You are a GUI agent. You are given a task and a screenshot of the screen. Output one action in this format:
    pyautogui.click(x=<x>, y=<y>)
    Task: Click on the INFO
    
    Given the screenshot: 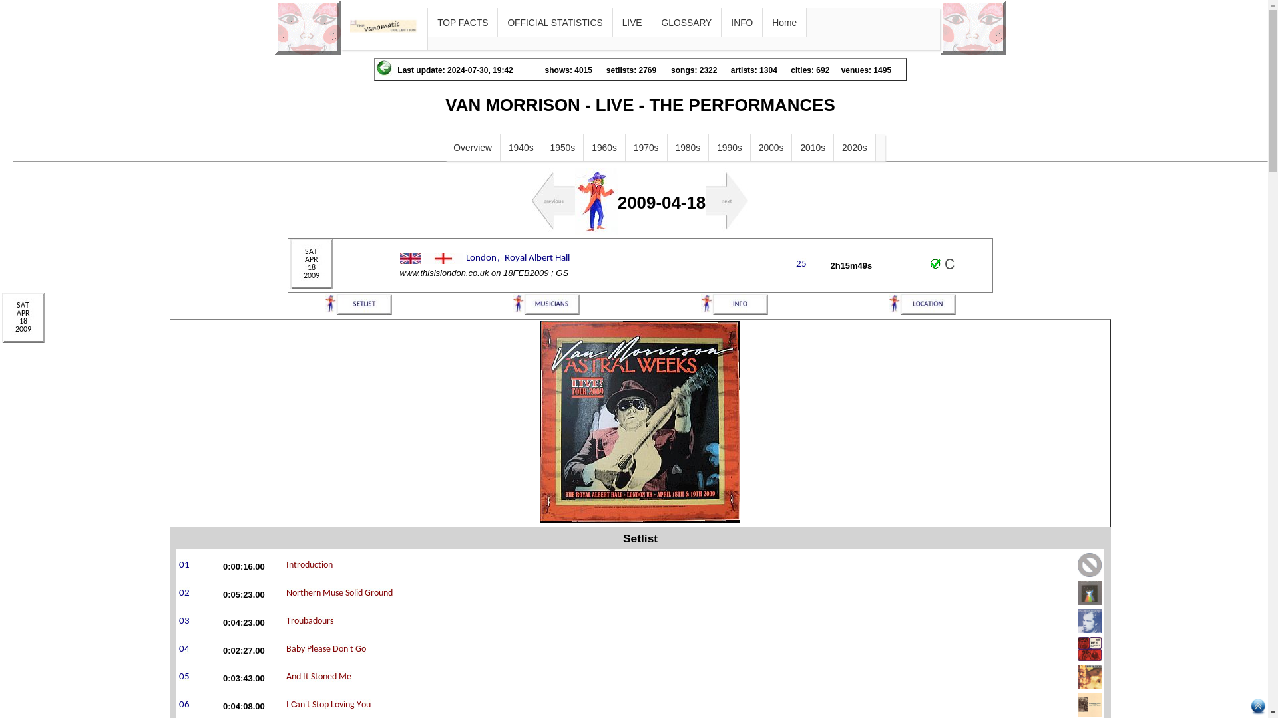 What is the action you would take?
    pyautogui.click(x=742, y=23)
    